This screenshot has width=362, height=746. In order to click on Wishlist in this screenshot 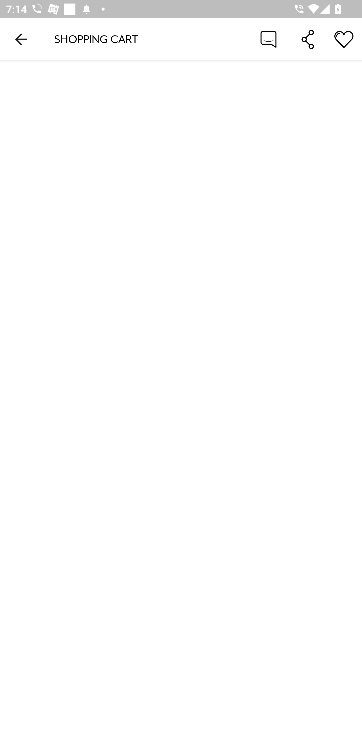, I will do `click(344, 39)`.